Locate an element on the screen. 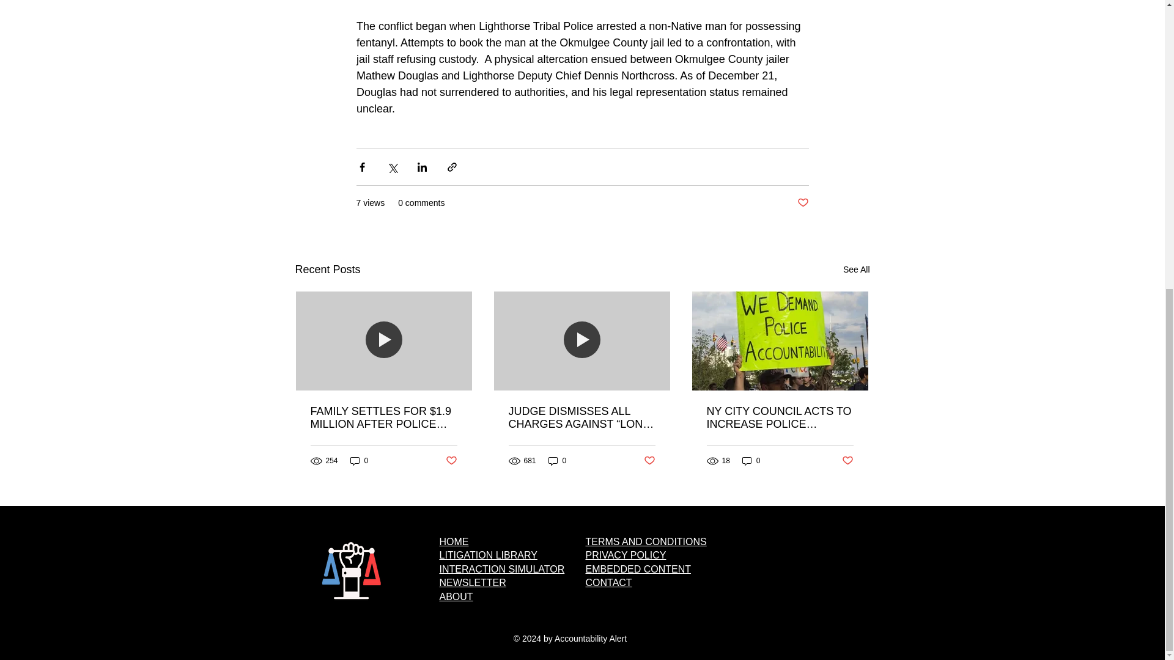  Post not marked as liked is located at coordinates (802, 203).